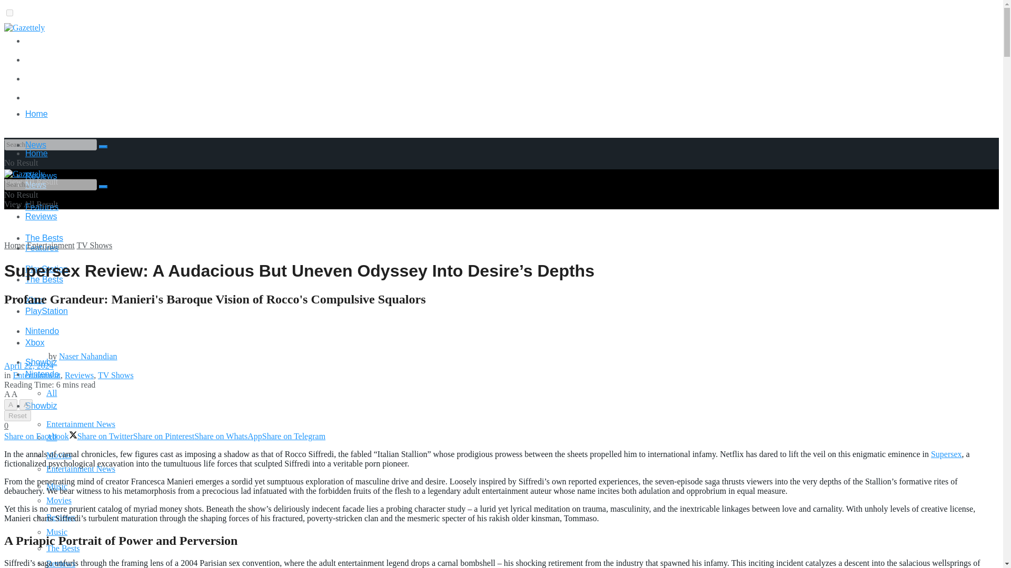 This screenshot has width=1011, height=568. What do you see at coordinates (9, 13) in the screenshot?
I see `on` at bounding box center [9, 13].